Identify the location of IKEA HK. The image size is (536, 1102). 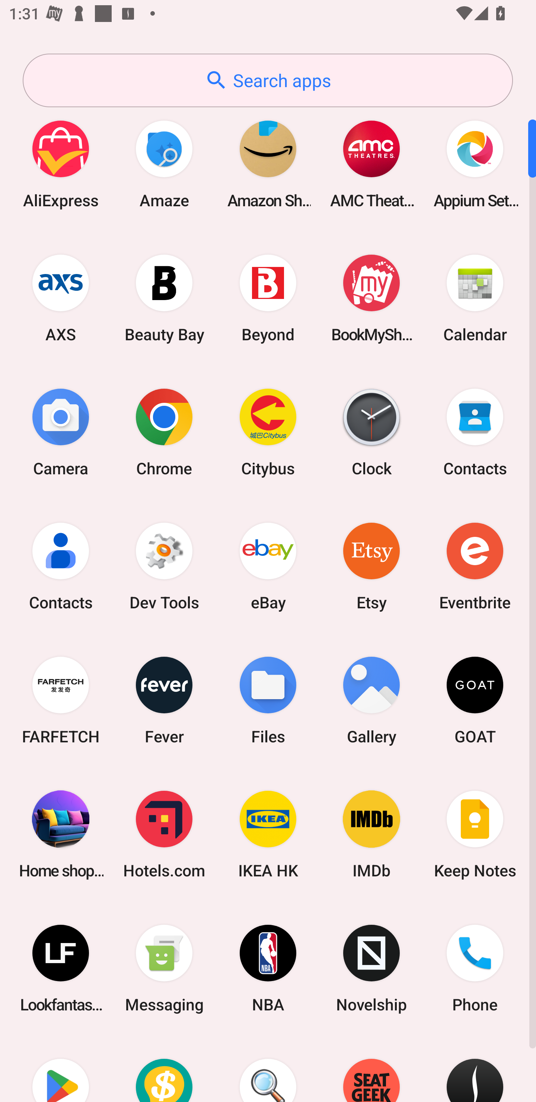
(268, 834).